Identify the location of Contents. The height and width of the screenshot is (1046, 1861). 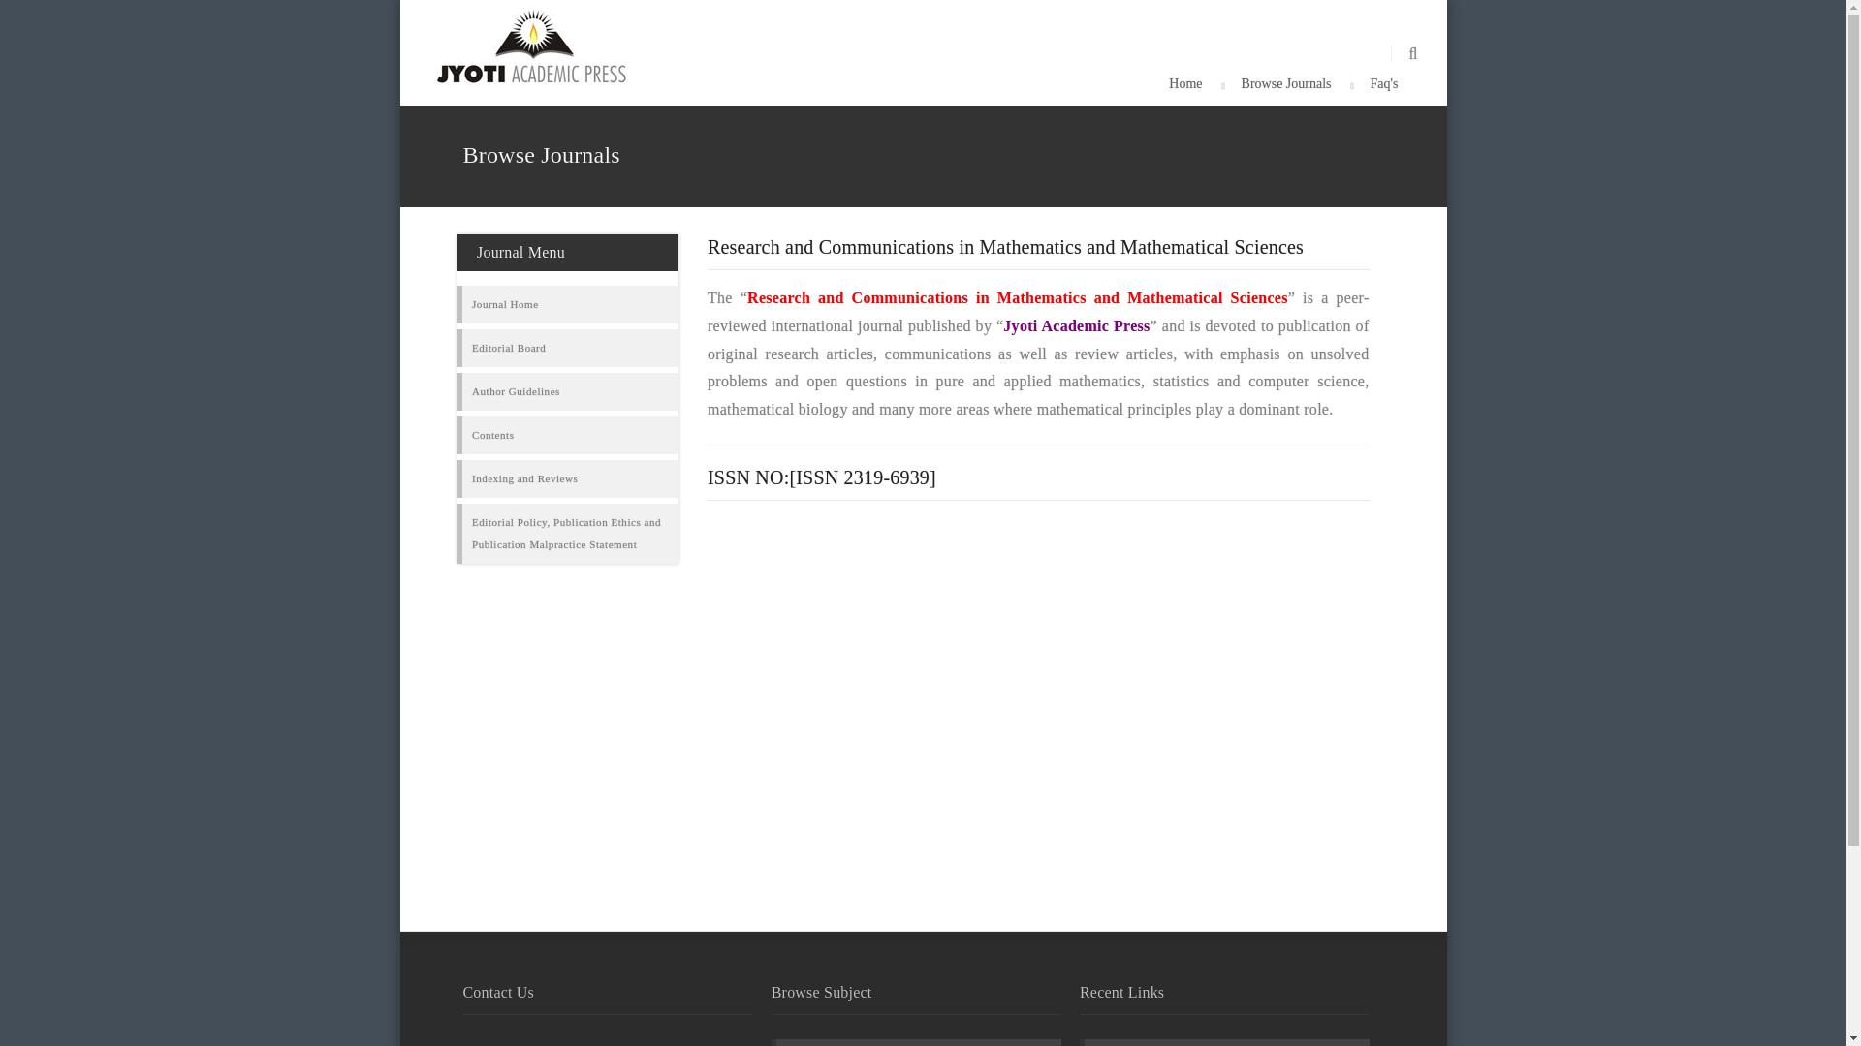
(493, 436).